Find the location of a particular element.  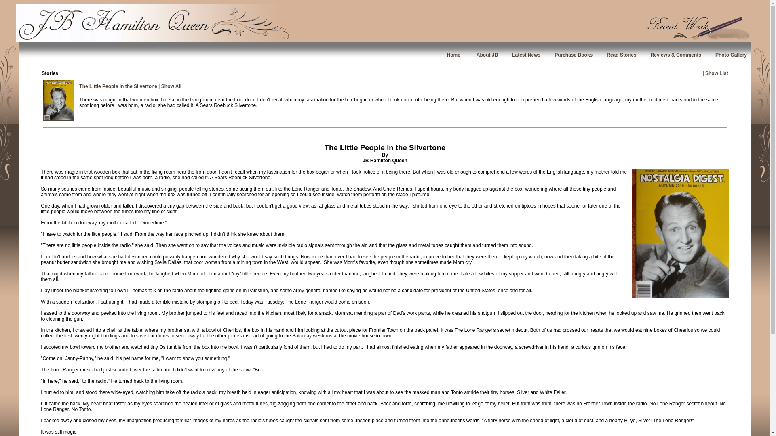

Read Stories is located at coordinates (622, 55).